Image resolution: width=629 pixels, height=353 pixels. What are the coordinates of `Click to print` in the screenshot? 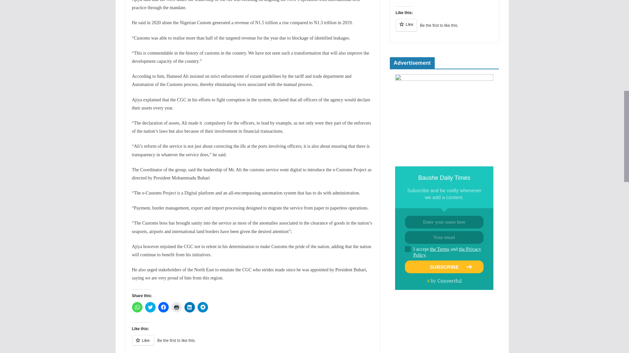 It's located at (176, 307).